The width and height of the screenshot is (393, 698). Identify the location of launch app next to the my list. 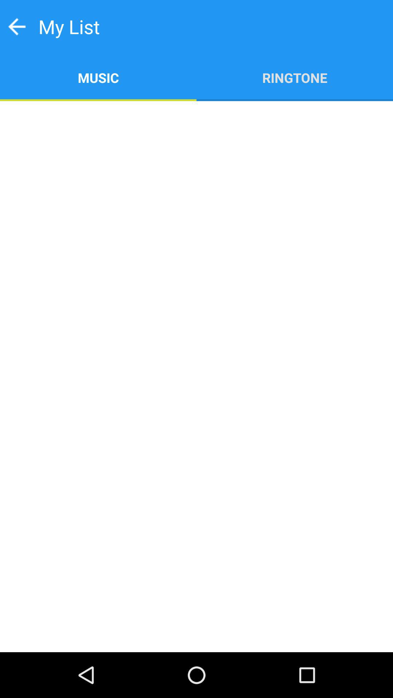
(17, 27).